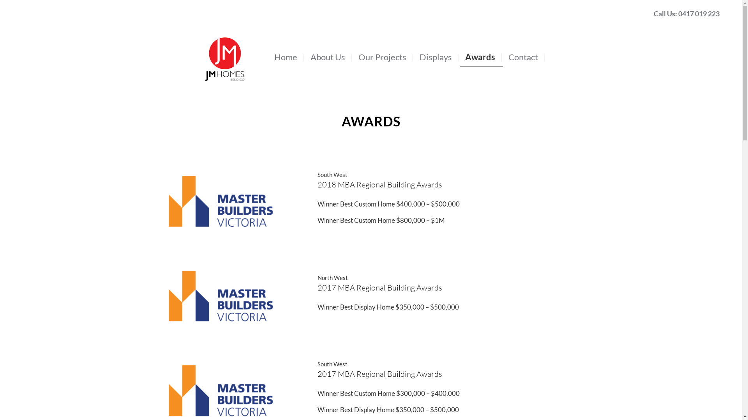 The height and width of the screenshot is (420, 748). I want to click on menulogo, so click(225, 45).